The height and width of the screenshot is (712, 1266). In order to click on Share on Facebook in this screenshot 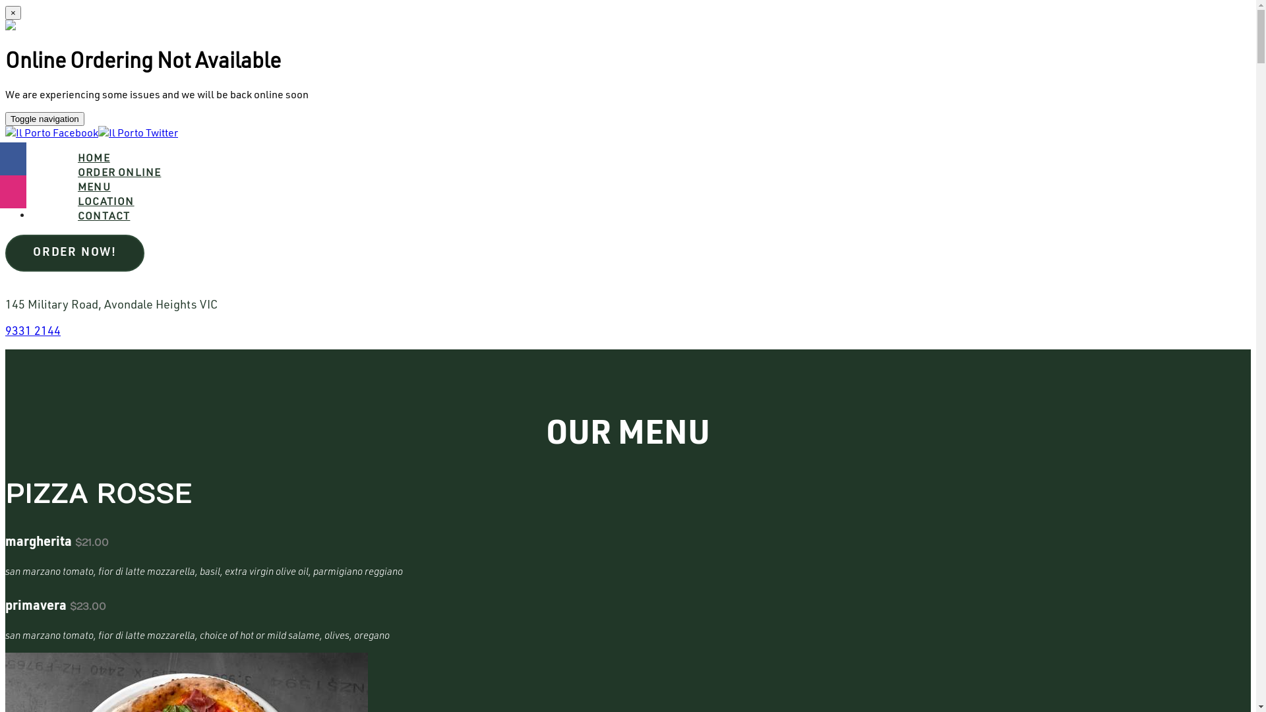, I will do `click(13, 159)`.